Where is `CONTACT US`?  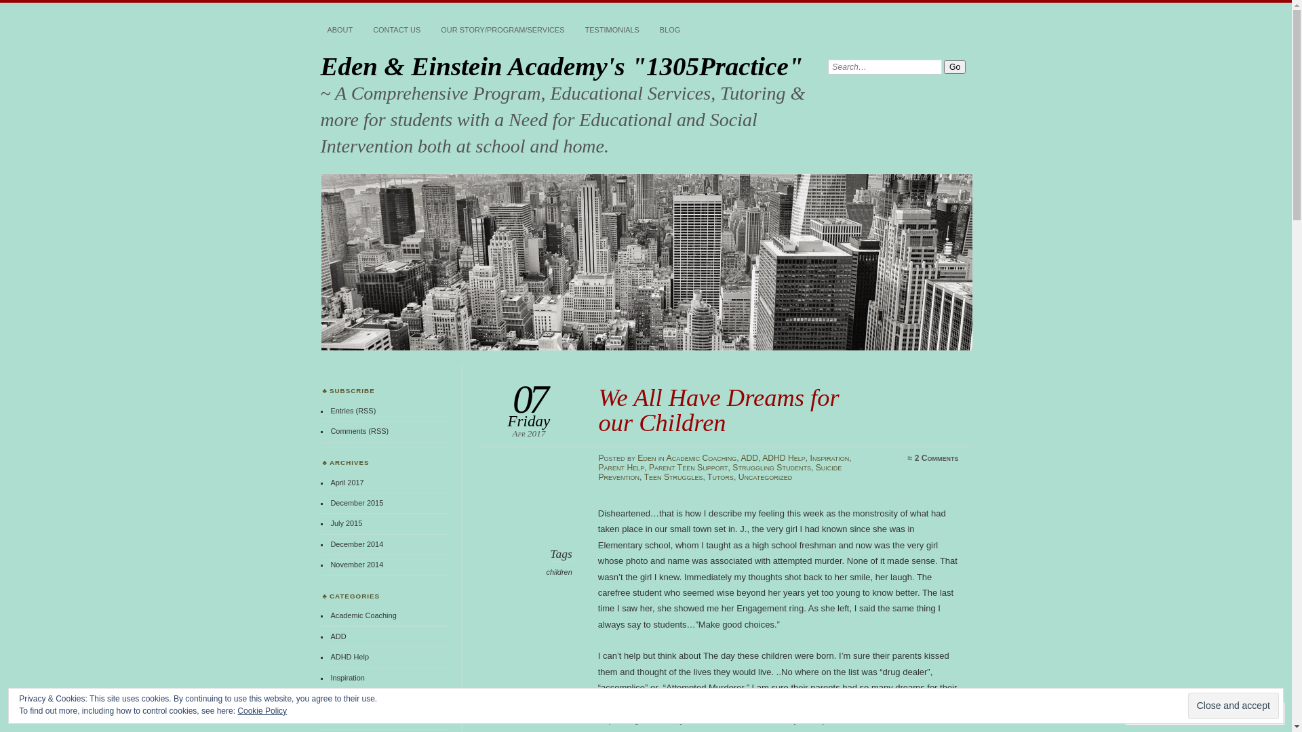 CONTACT US is located at coordinates (397, 30).